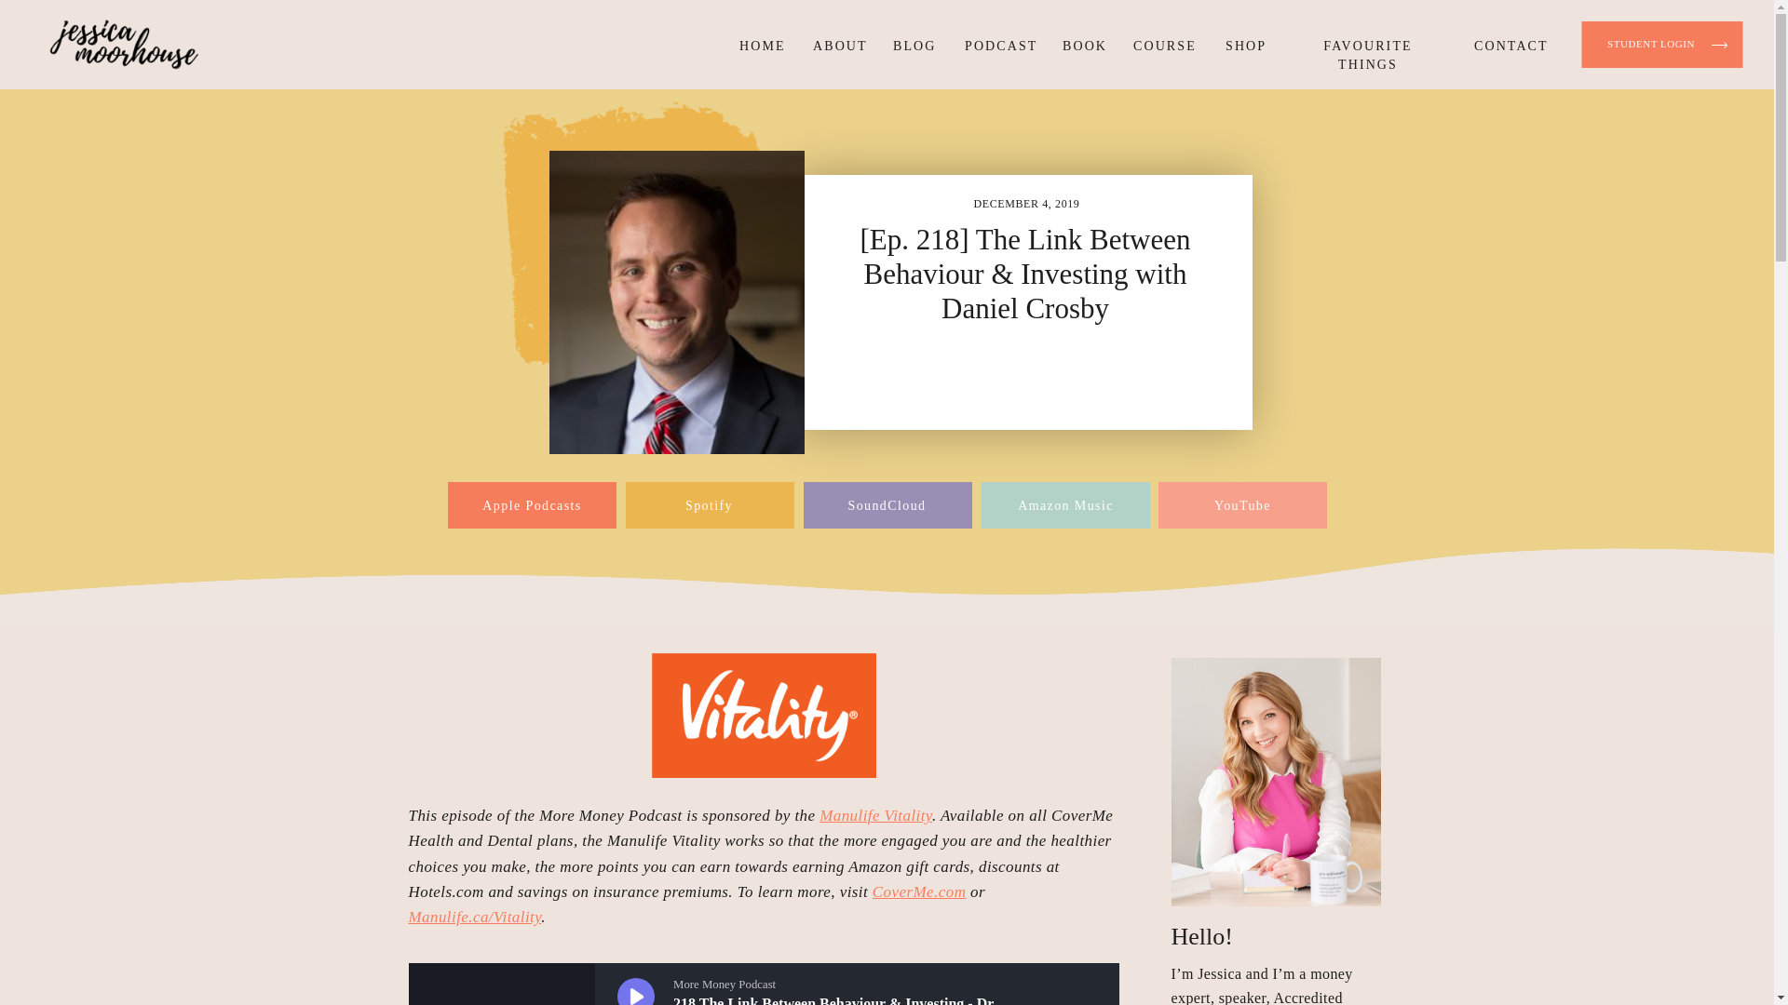  What do you see at coordinates (1081, 47) in the screenshot?
I see `BOOK` at bounding box center [1081, 47].